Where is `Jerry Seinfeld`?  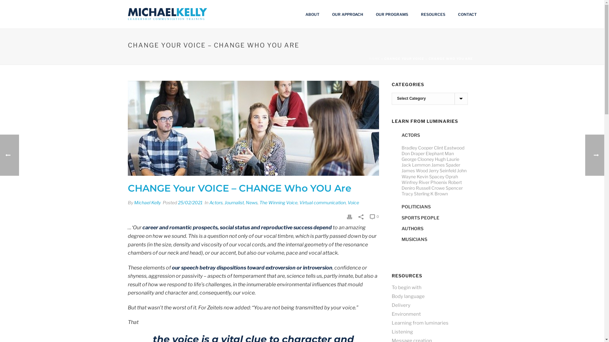 Jerry Seinfeld is located at coordinates (442, 170).